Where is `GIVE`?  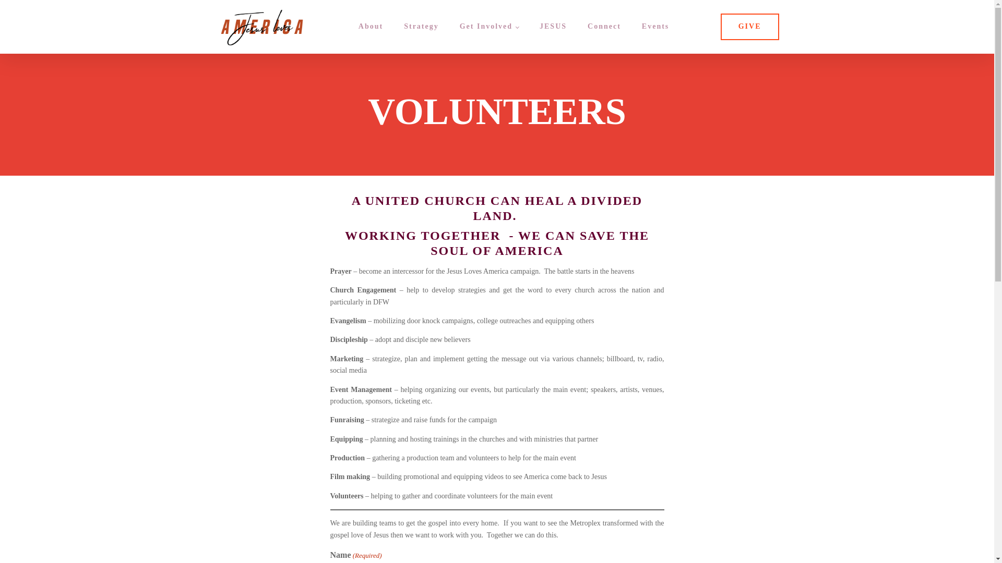
GIVE is located at coordinates (749, 26).